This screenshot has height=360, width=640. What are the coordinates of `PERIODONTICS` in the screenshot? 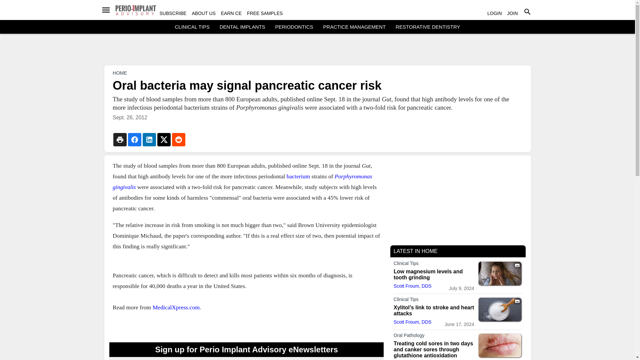 It's located at (294, 27).